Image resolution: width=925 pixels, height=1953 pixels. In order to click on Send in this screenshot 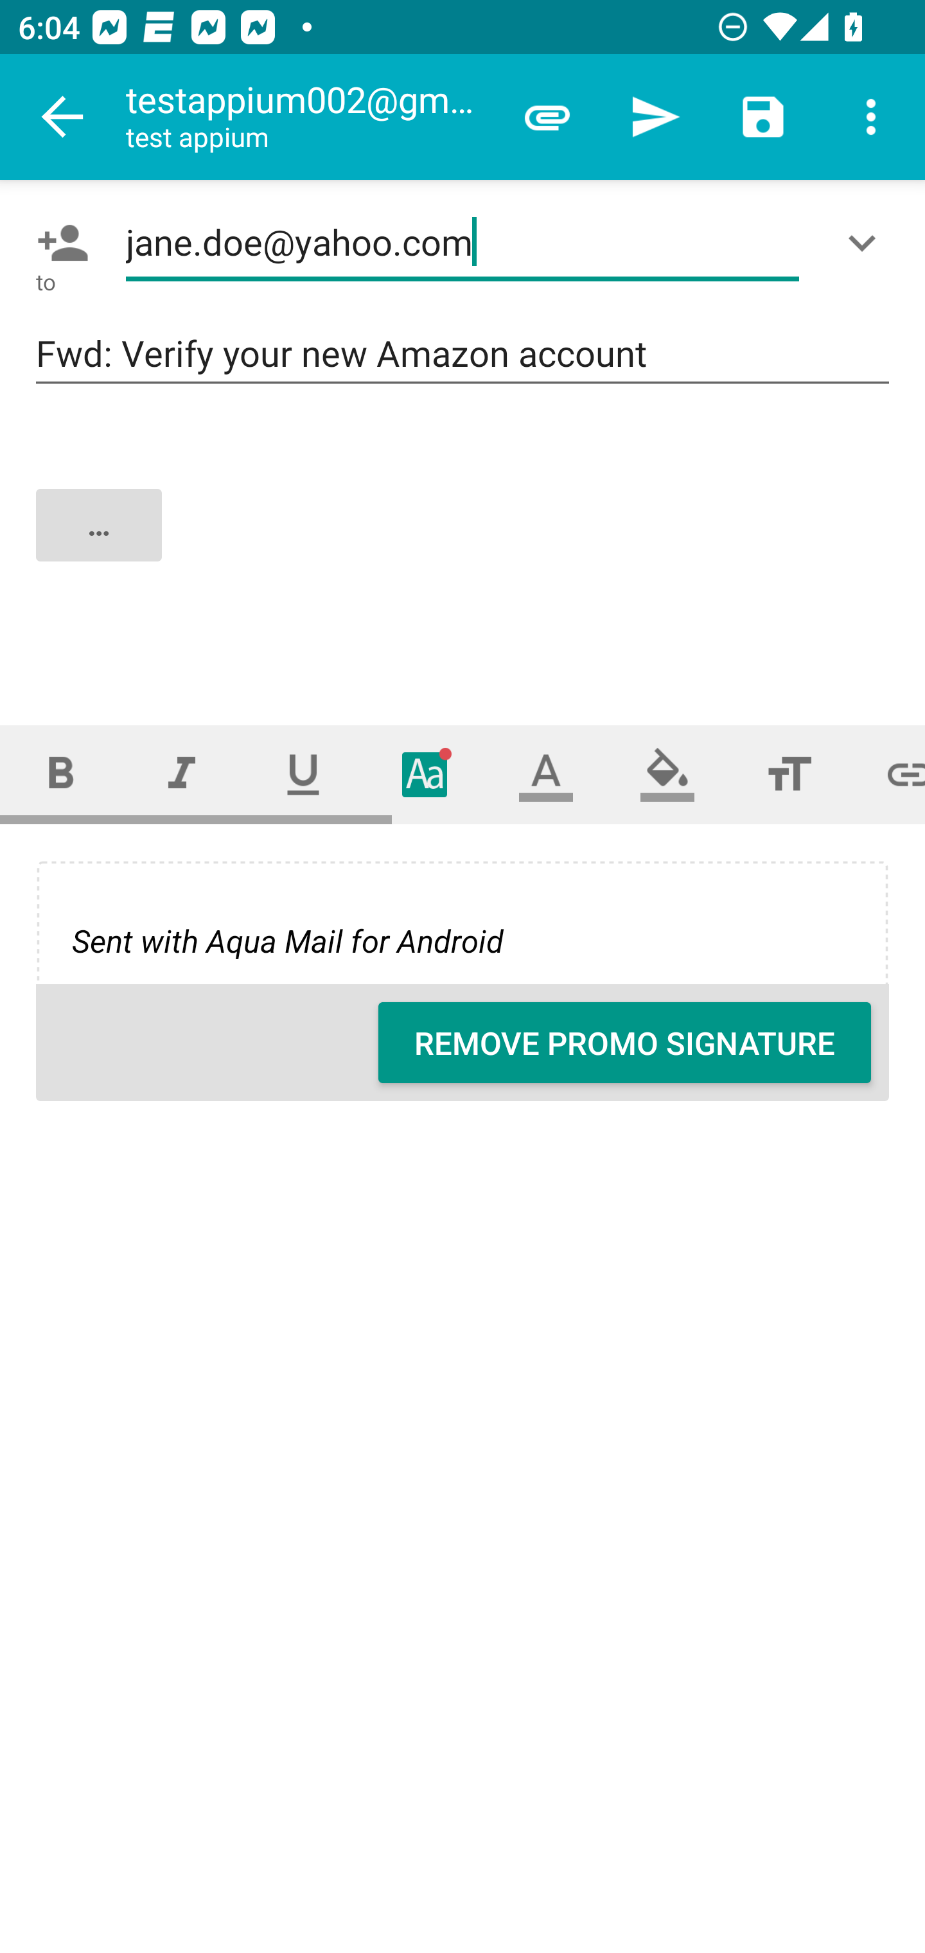, I will do `click(655, 117)`.